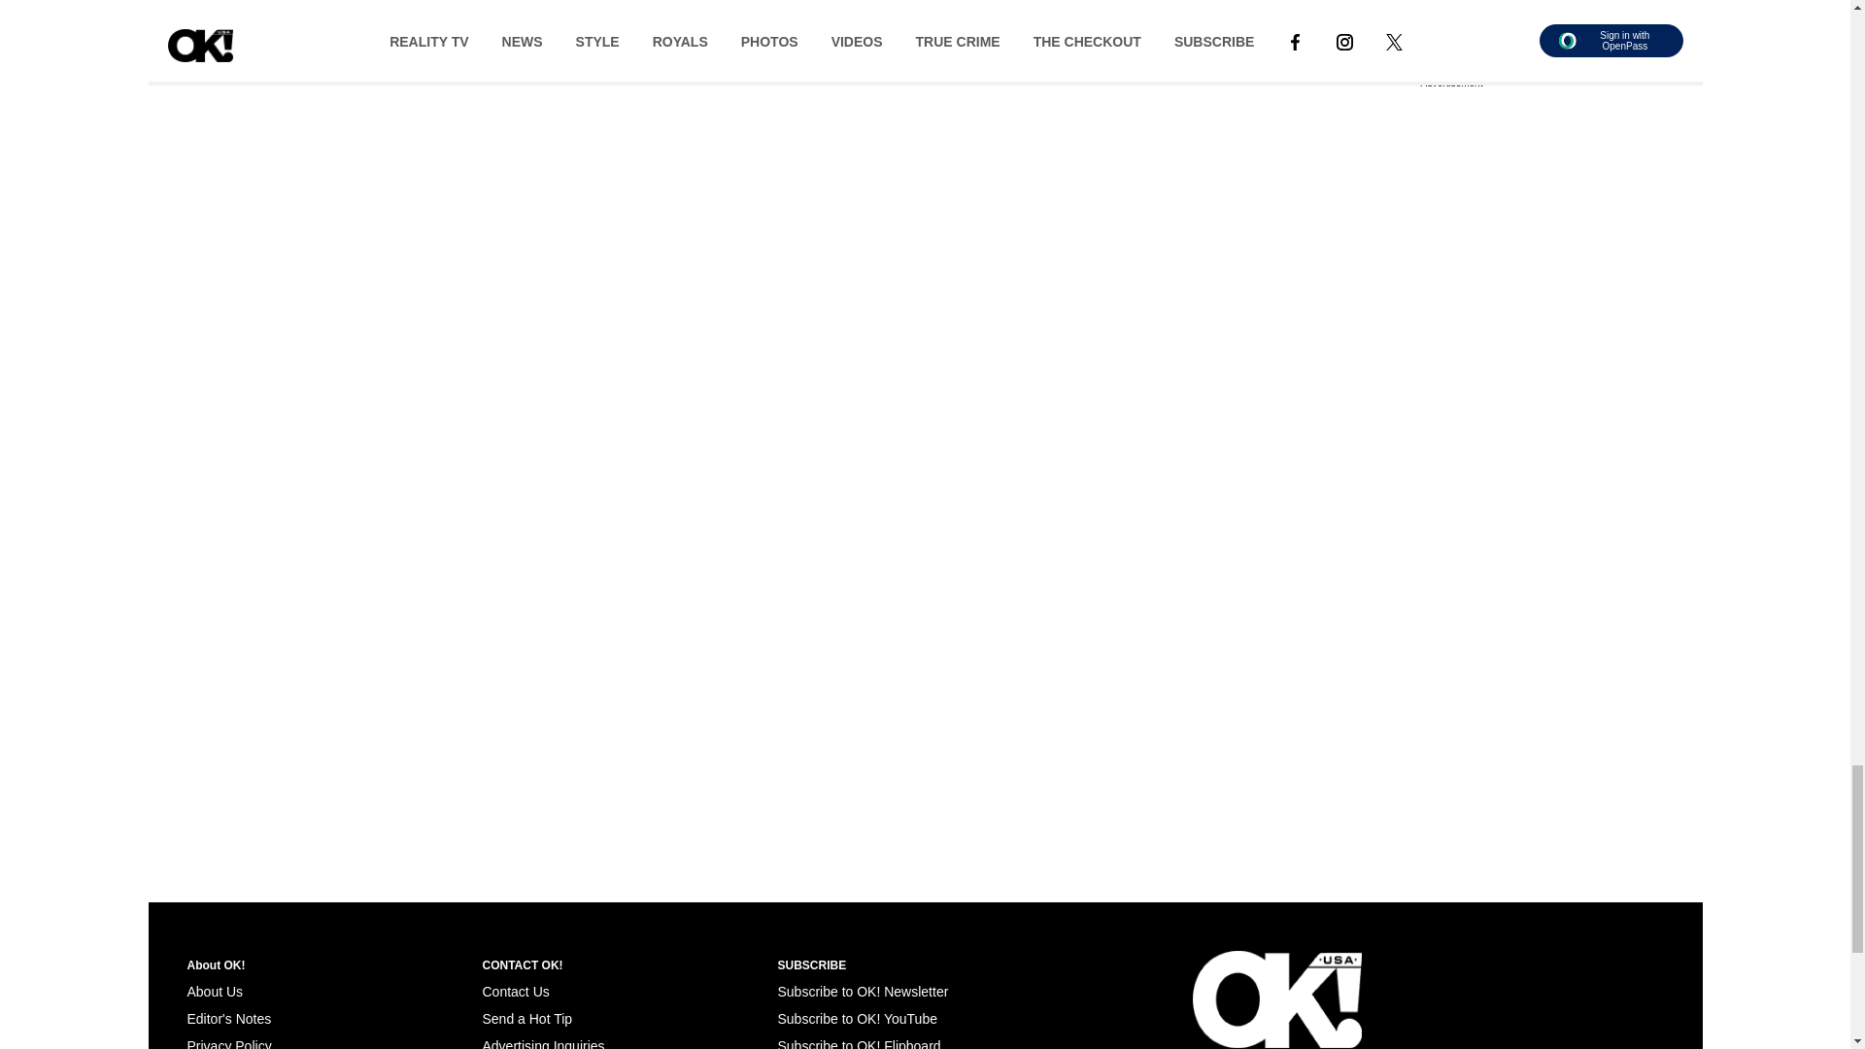  What do you see at coordinates (214, 992) in the screenshot?
I see `About Us` at bounding box center [214, 992].